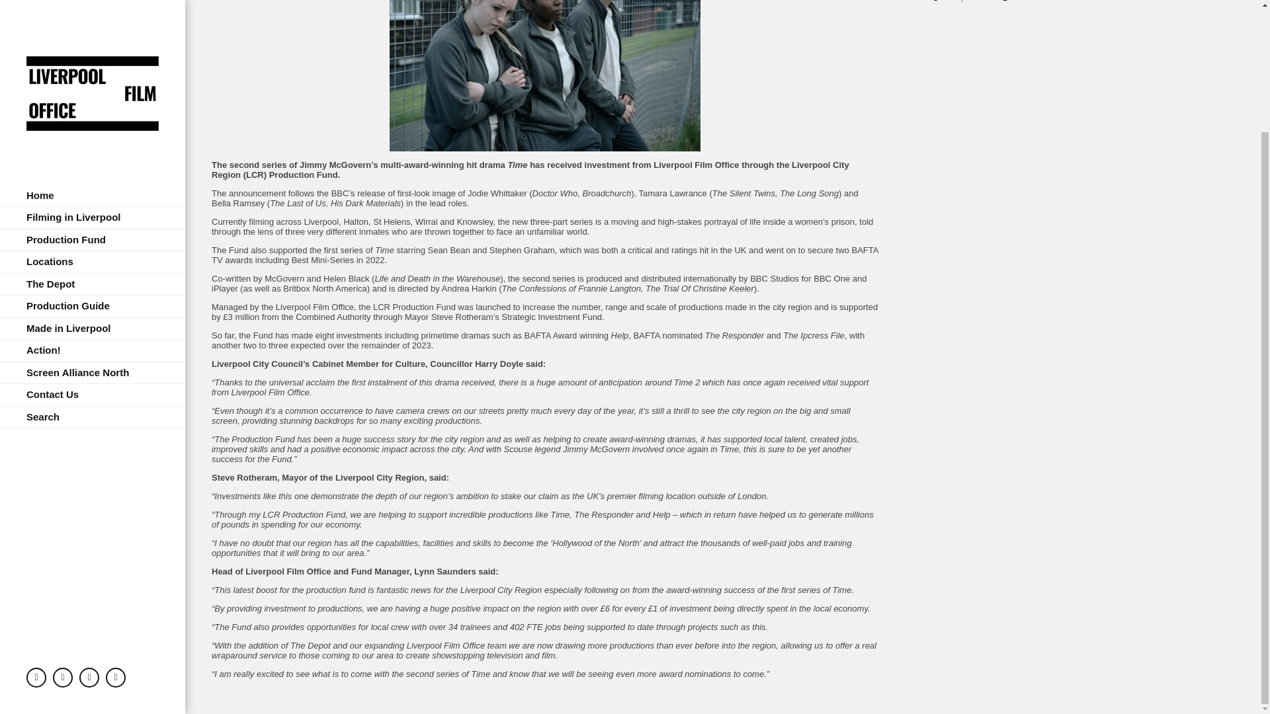  What do you see at coordinates (93, 198) in the screenshot?
I see `Action!` at bounding box center [93, 198].